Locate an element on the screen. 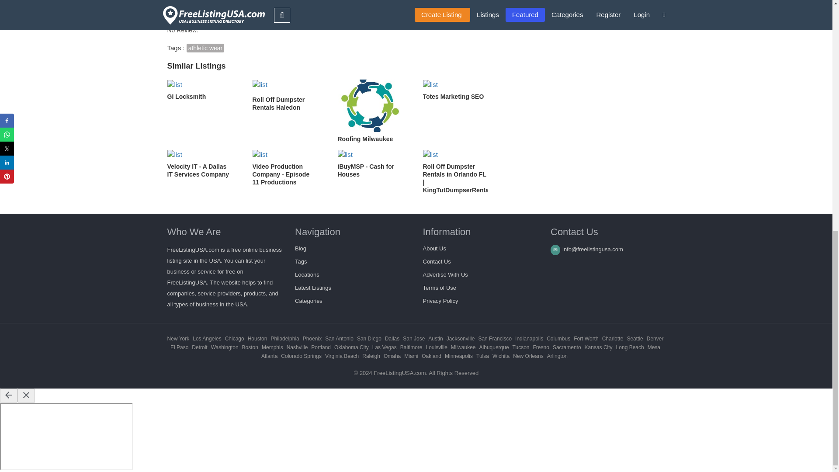 This screenshot has width=839, height=472. Listing categories is located at coordinates (309, 301).